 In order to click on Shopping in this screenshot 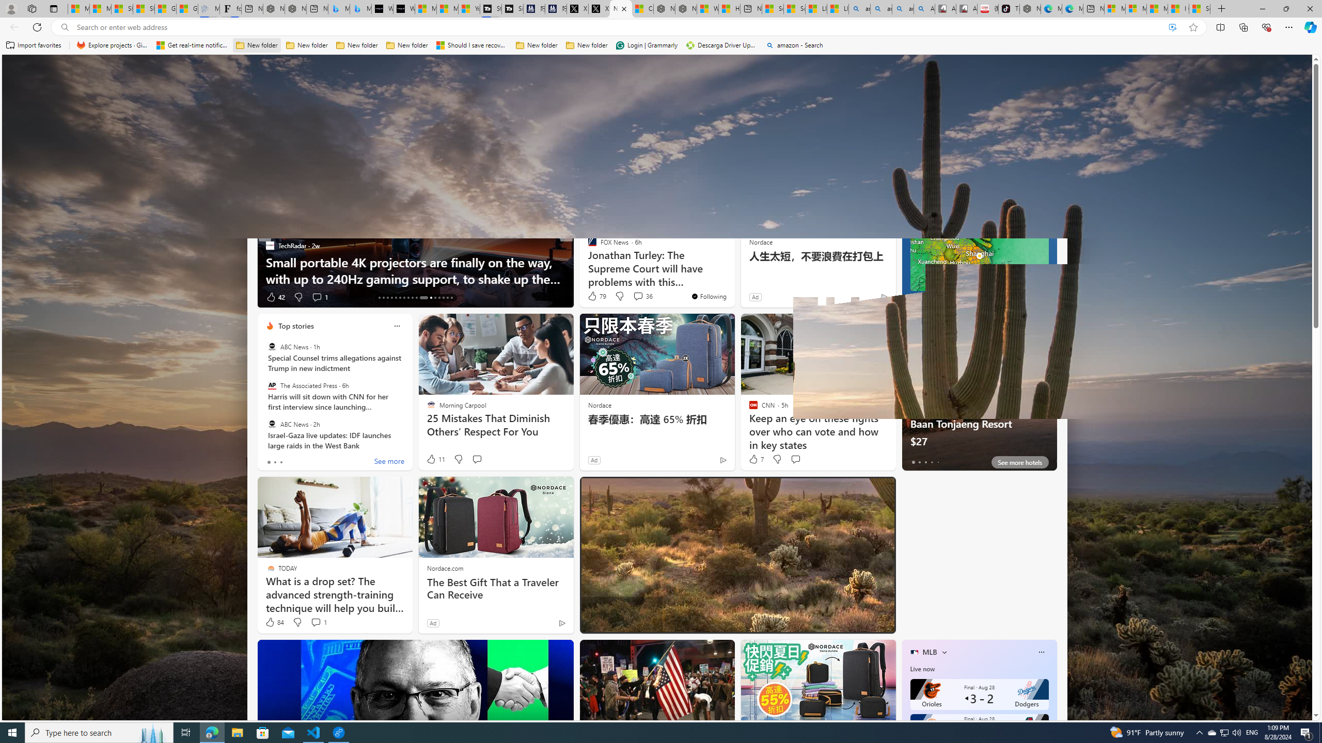, I will do `click(640, 137)`.